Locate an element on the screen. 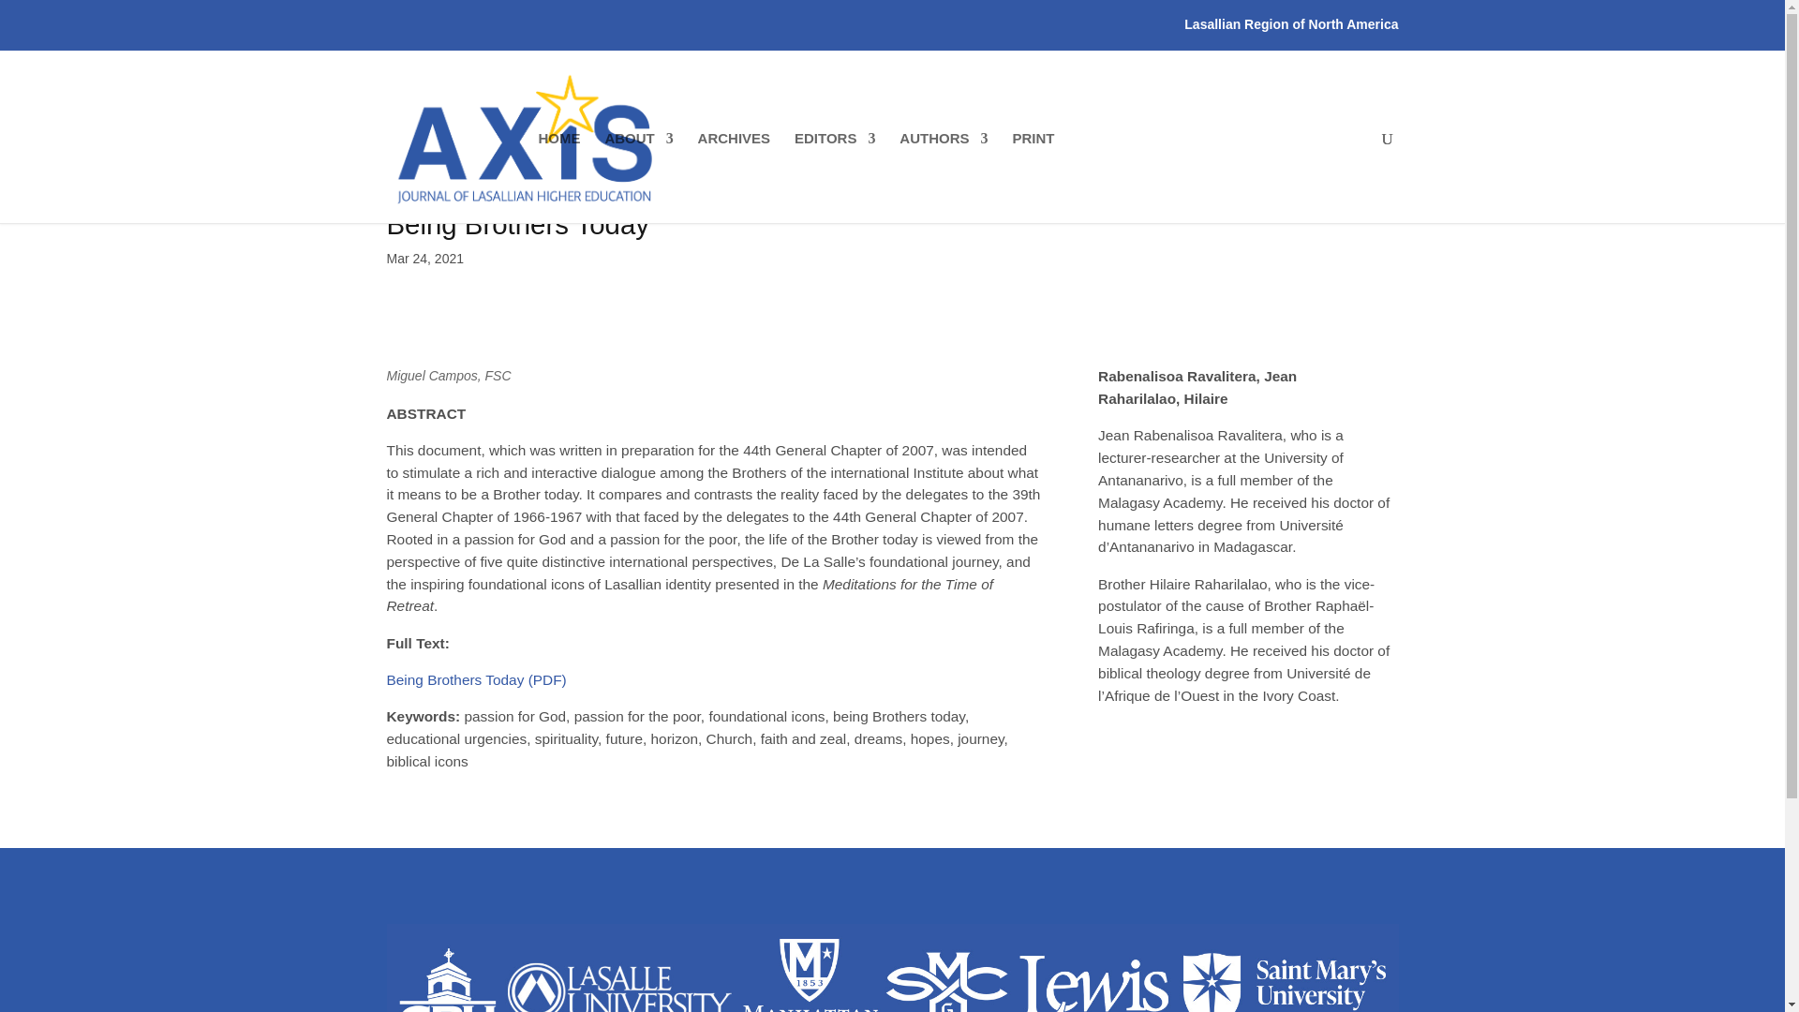 The width and height of the screenshot is (1799, 1012). EDITORS is located at coordinates (834, 154).